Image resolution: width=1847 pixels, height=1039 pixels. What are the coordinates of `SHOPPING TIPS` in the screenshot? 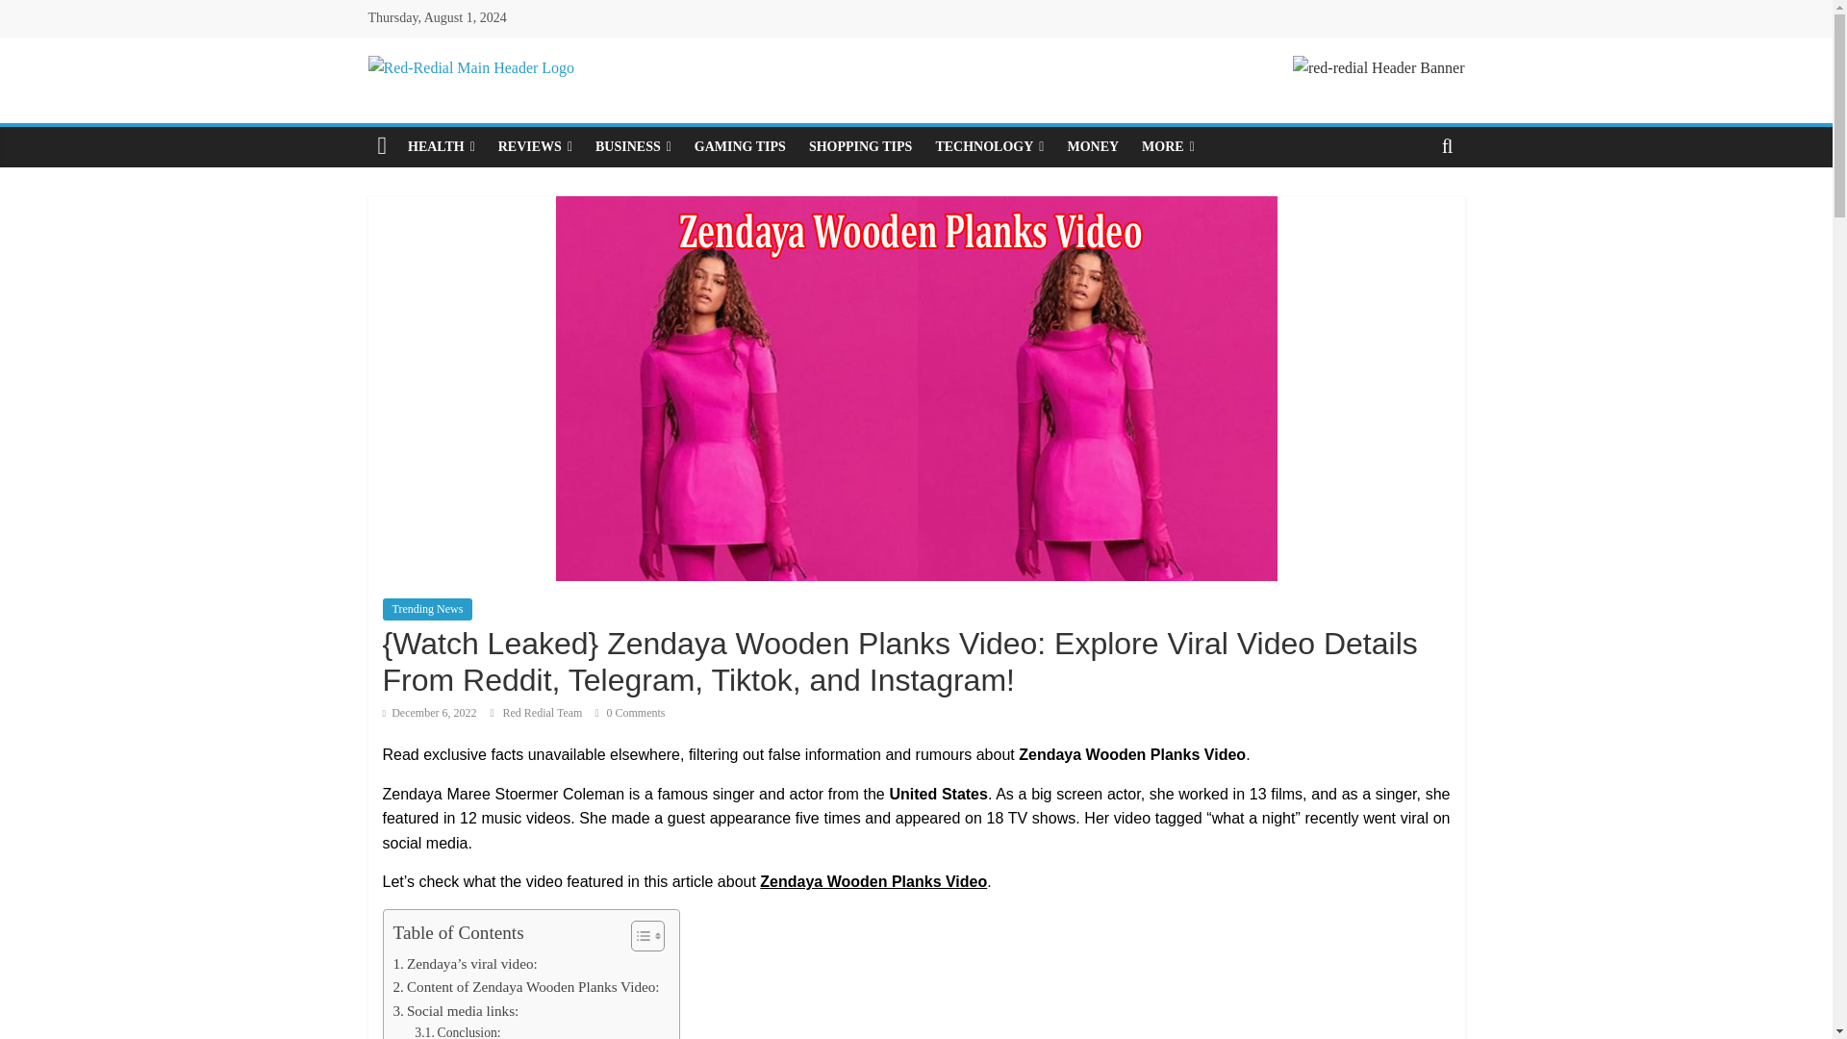 It's located at (861, 146).